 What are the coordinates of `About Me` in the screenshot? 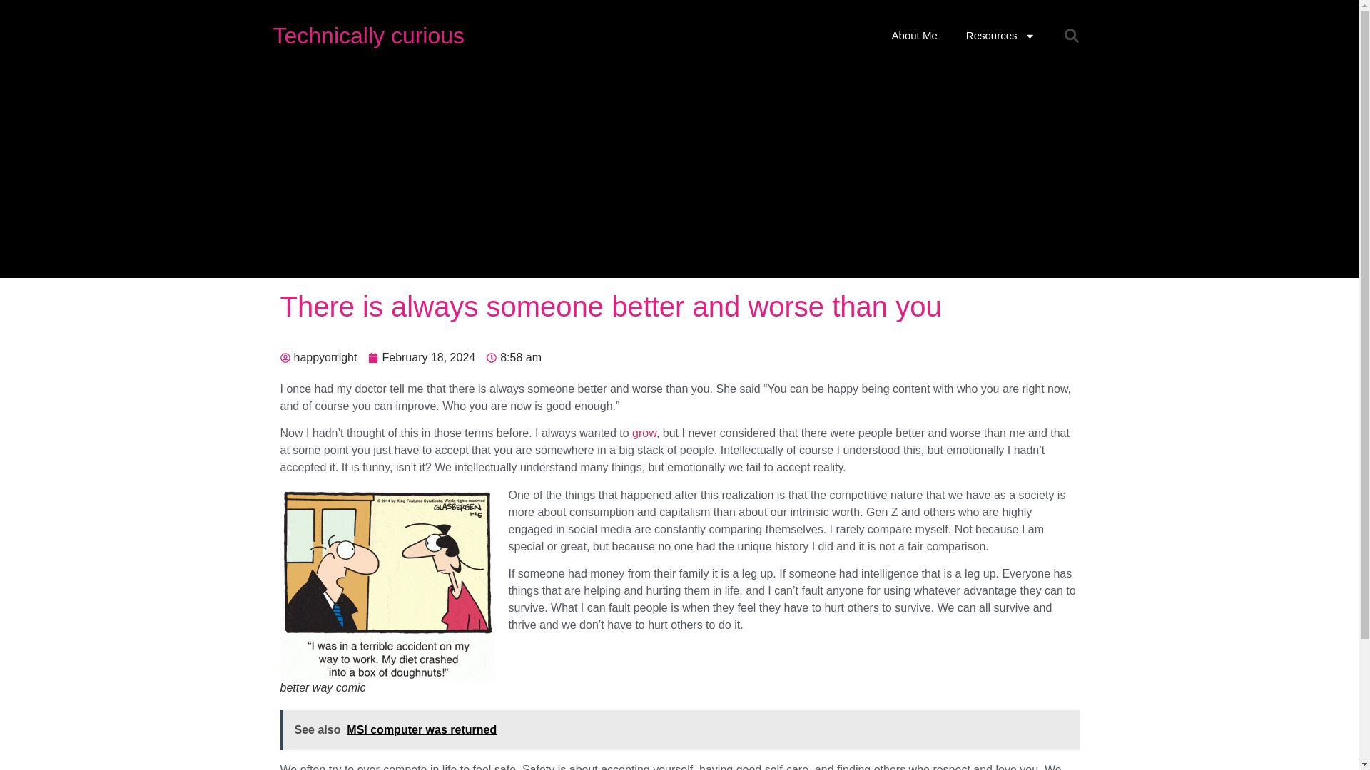 It's located at (915, 36).